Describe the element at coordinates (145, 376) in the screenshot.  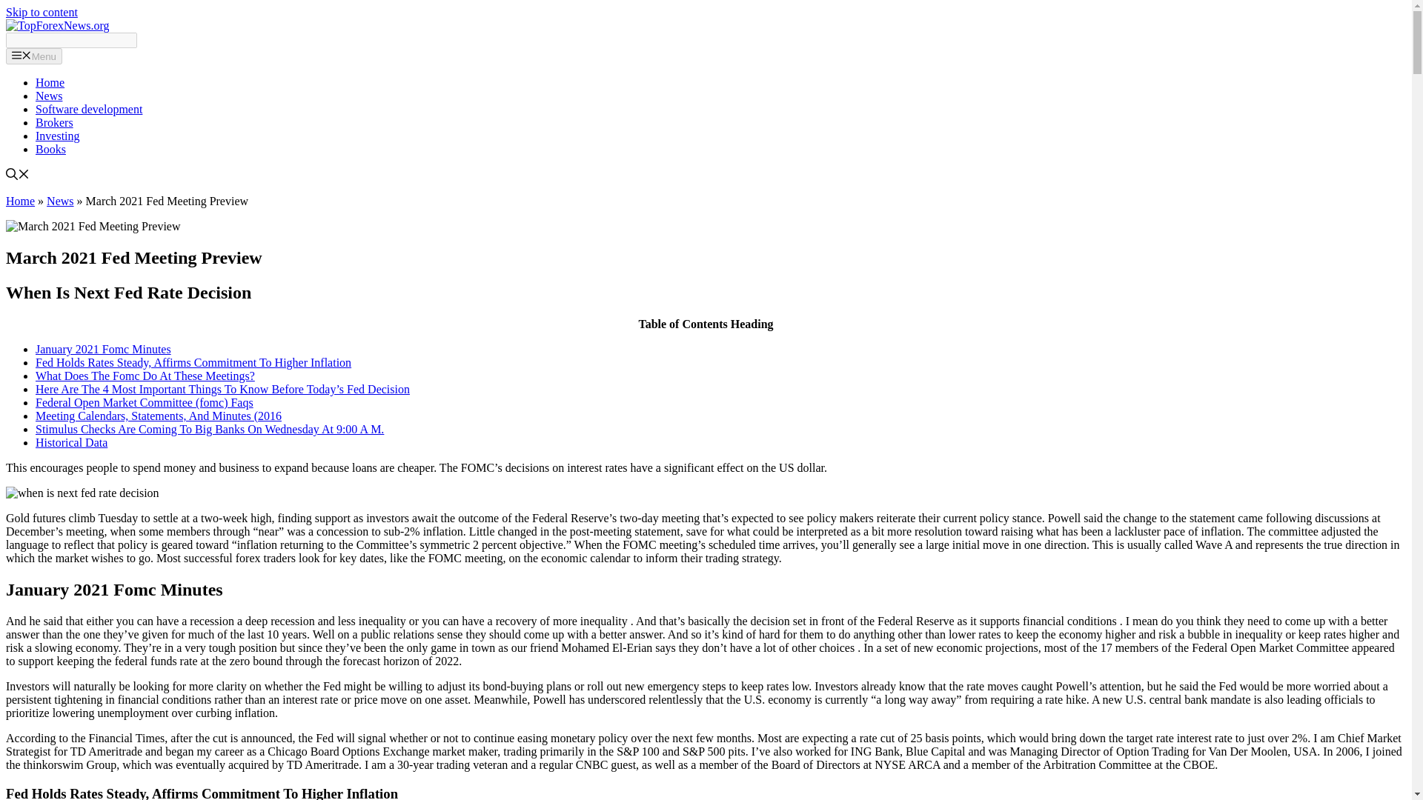
I see `What Does The Fomc Do At These Meetings?` at that location.